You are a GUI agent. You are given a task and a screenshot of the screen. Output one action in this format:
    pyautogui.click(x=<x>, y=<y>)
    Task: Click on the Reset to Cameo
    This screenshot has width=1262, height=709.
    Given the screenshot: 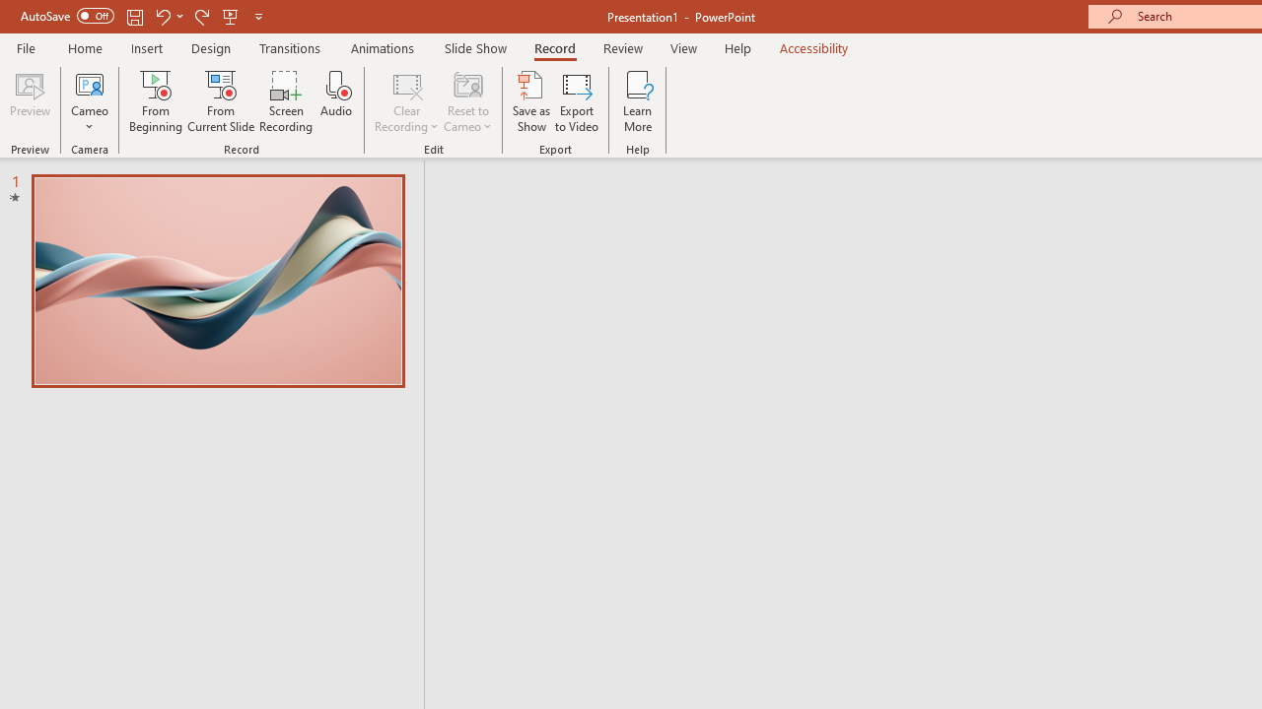 What is the action you would take?
    pyautogui.click(x=467, y=100)
    